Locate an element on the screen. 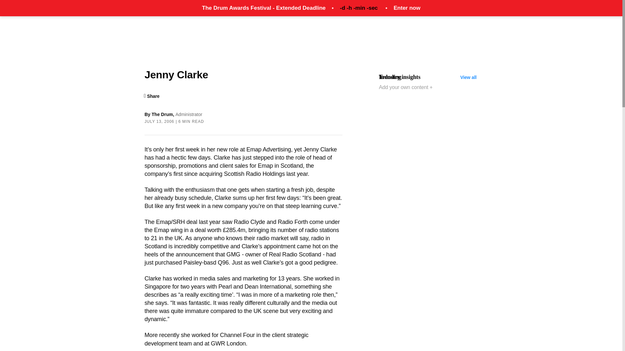 The width and height of the screenshot is (625, 351). Enter now is located at coordinates (407, 8).